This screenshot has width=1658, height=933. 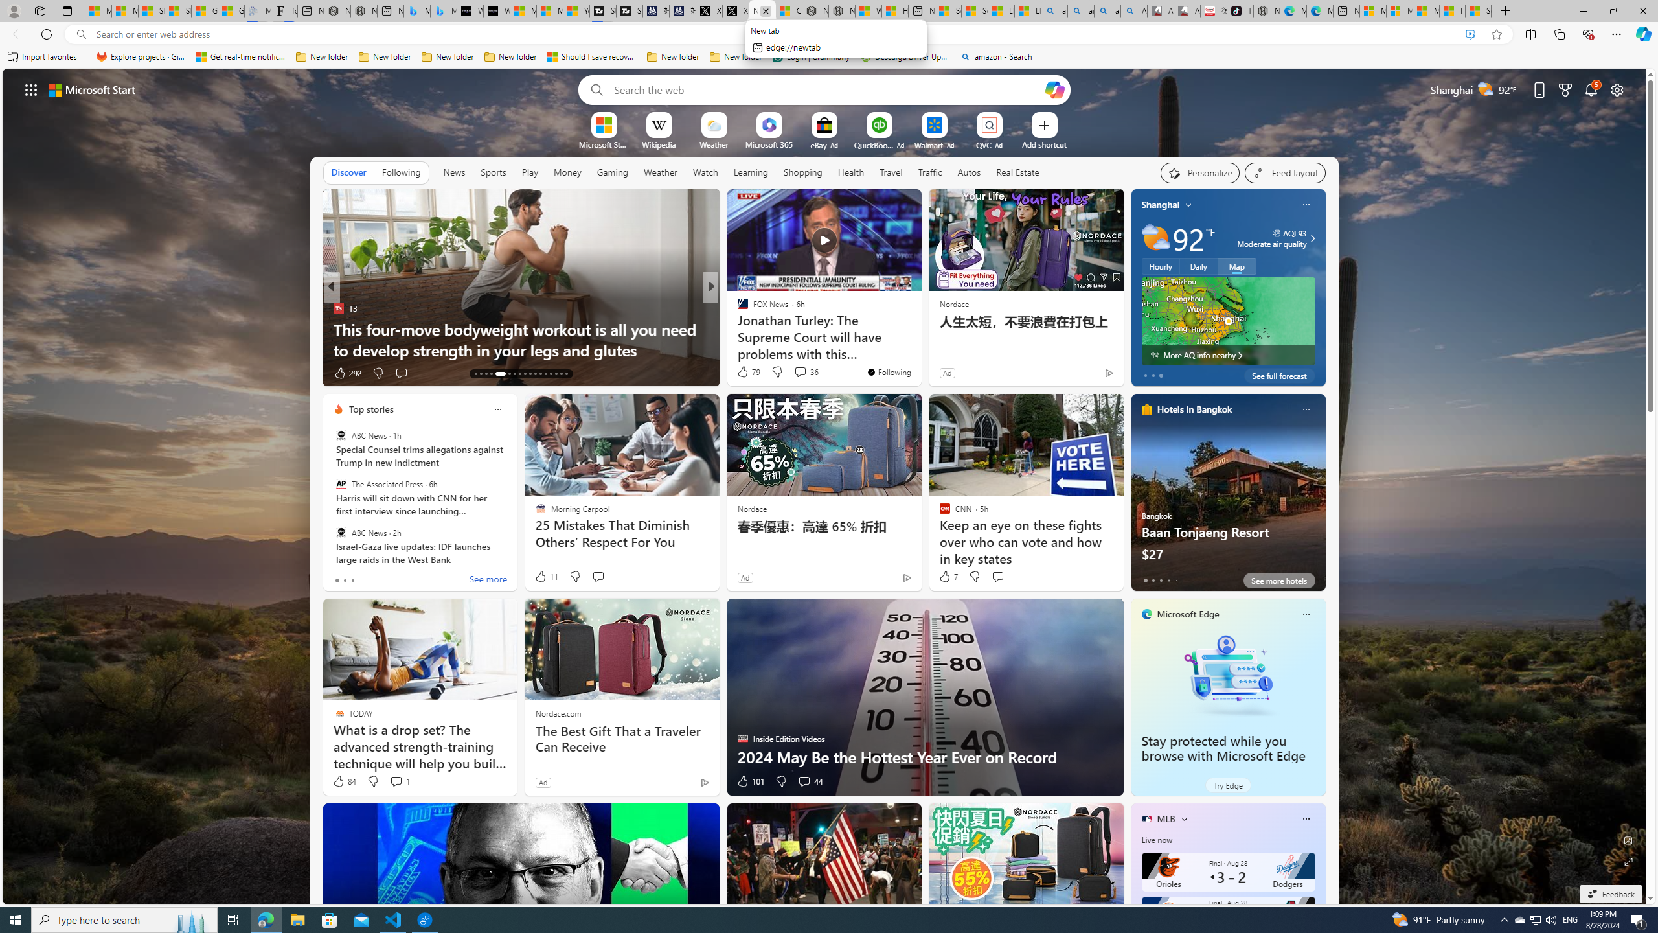 I want to click on Streaming Coverage | T3, so click(x=602, y=11).